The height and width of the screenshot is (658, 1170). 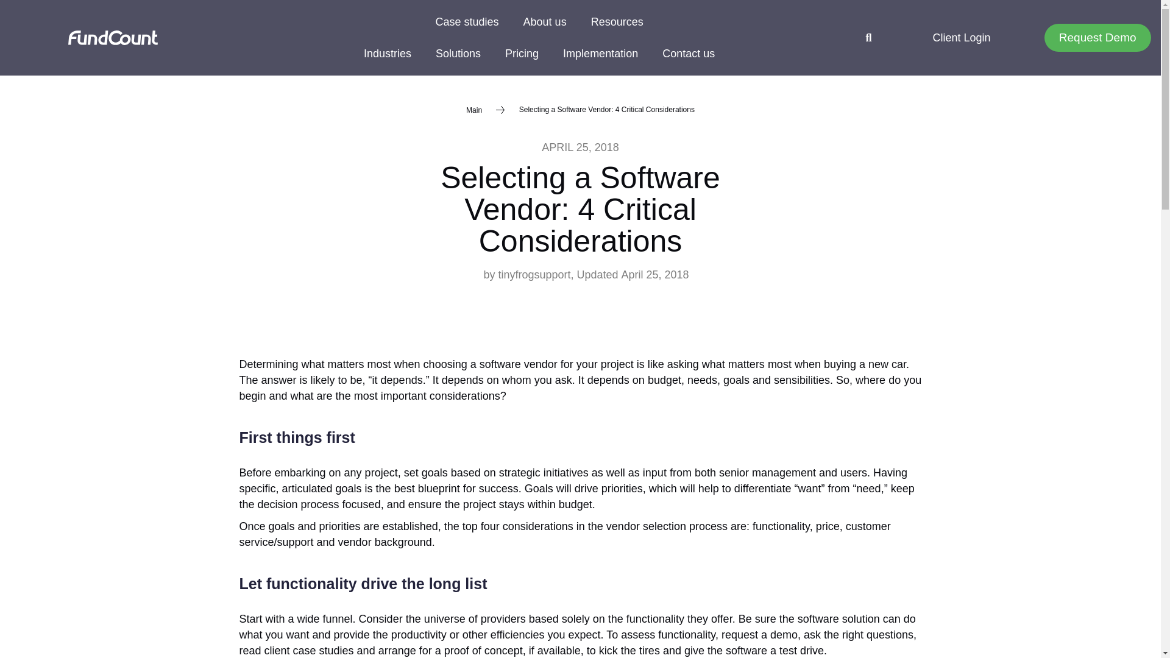 What do you see at coordinates (617, 21) in the screenshot?
I see `Resources` at bounding box center [617, 21].